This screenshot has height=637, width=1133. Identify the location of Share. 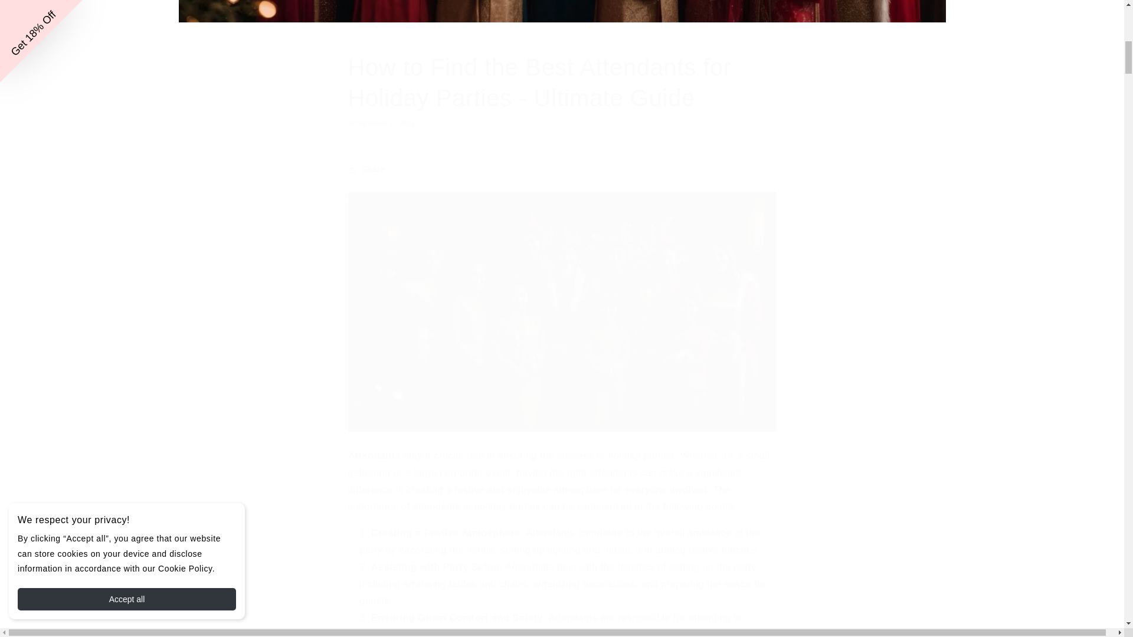
(562, 169).